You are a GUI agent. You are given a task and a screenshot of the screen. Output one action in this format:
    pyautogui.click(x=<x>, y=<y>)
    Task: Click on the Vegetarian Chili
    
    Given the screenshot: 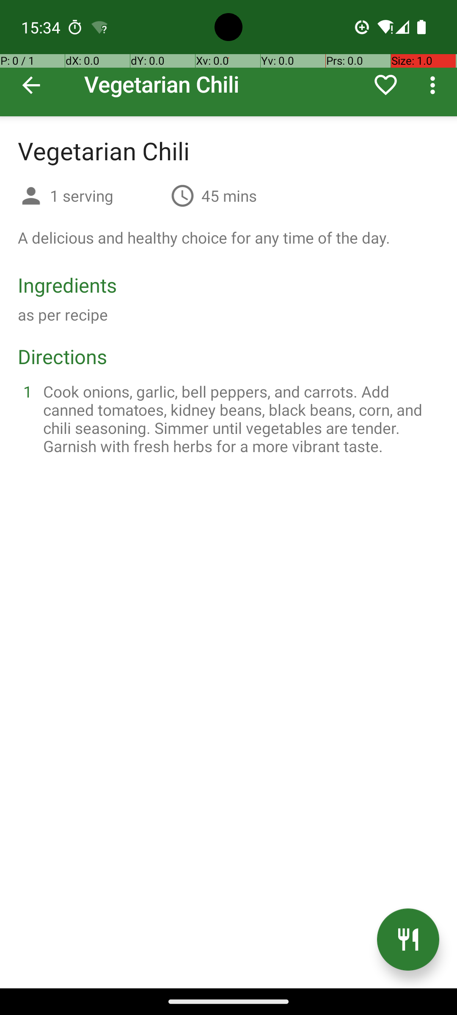 What is the action you would take?
    pyautogui.click(x=228, y=58)
    